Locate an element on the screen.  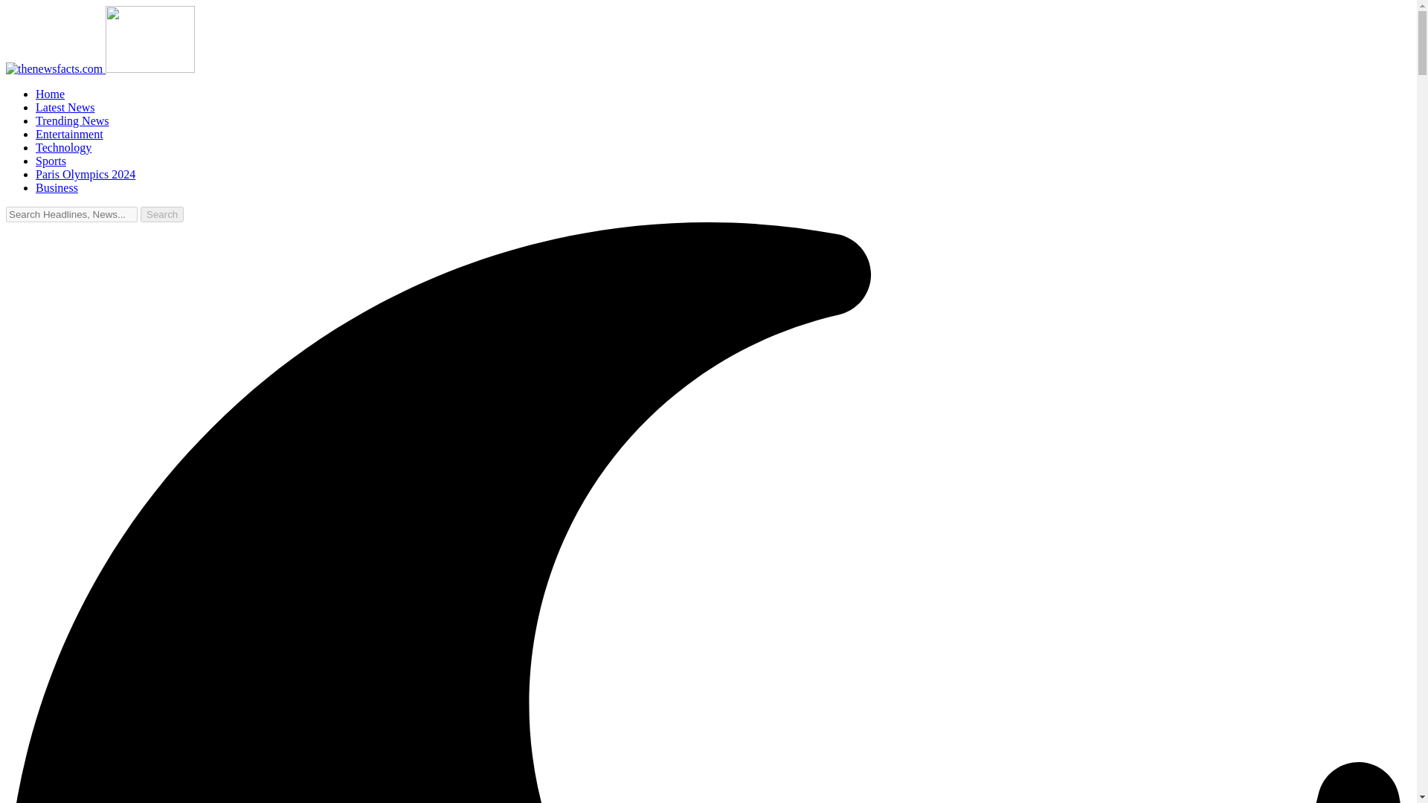
Entertainment is located at coordinates (69, 134).